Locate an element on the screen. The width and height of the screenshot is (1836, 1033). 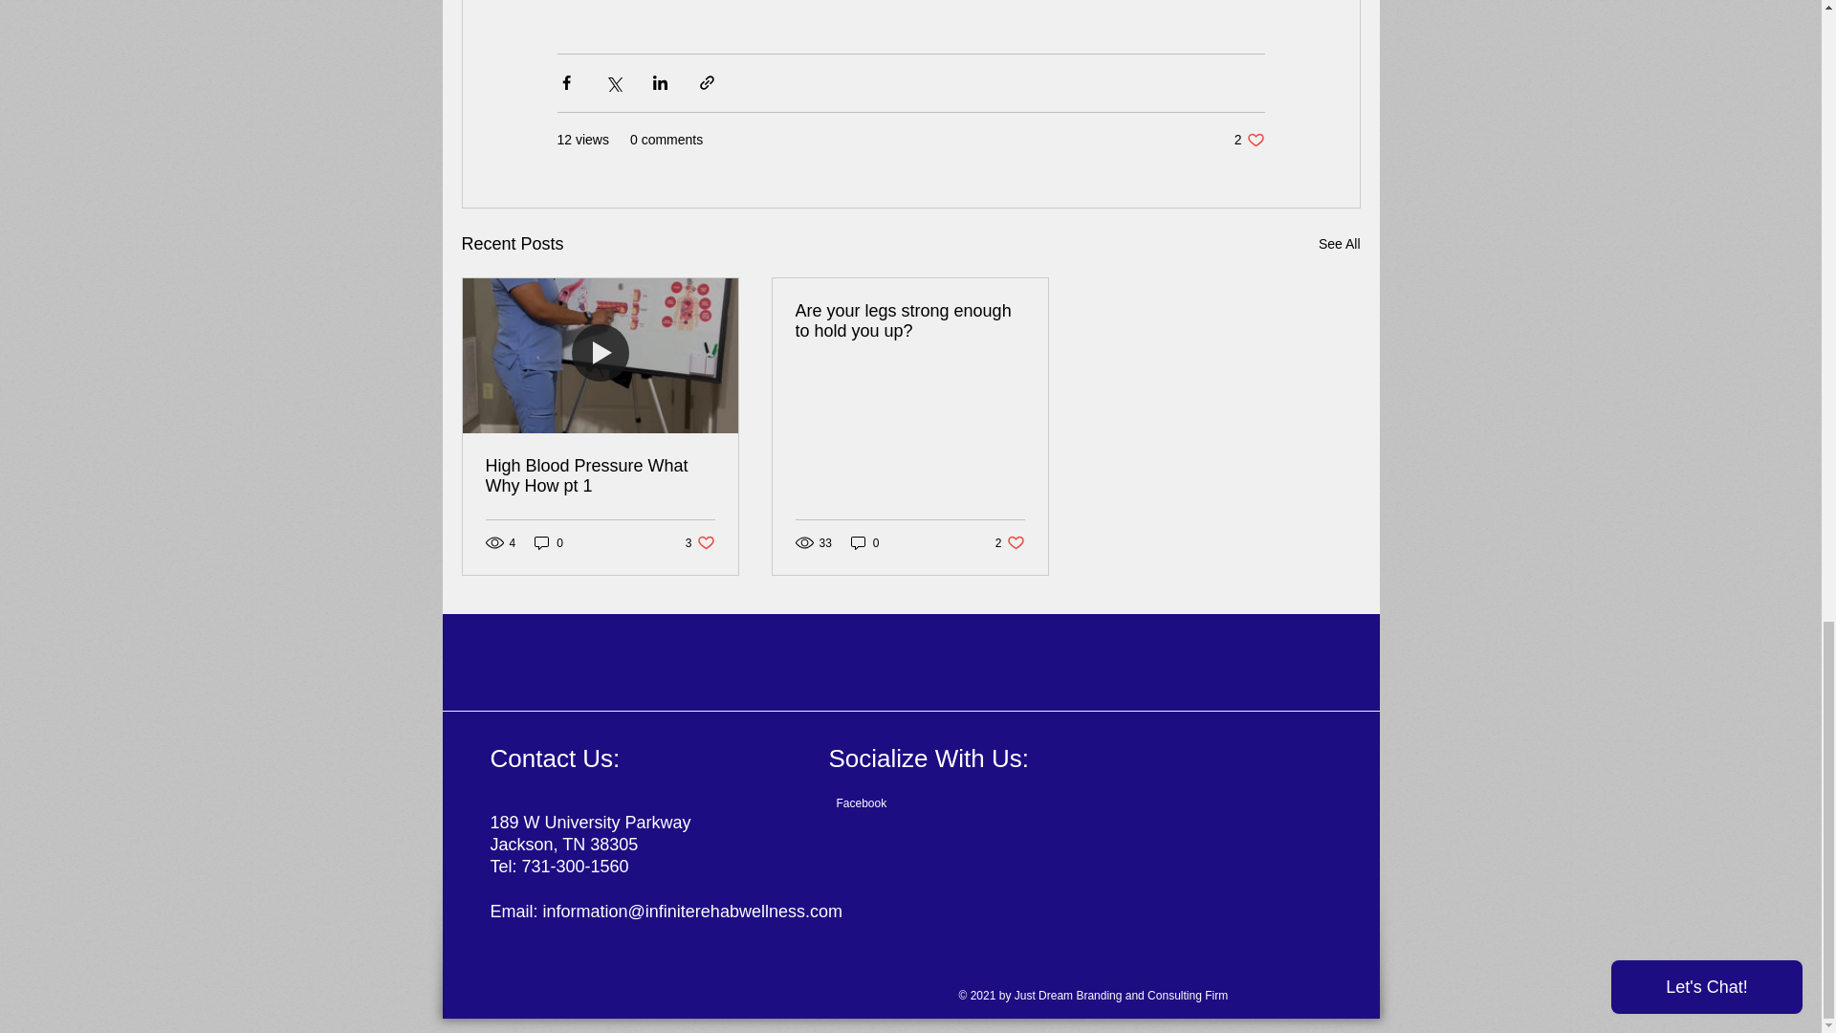
High Blood Pressure What Why How pt 1 is located at coordinates (700, 542).